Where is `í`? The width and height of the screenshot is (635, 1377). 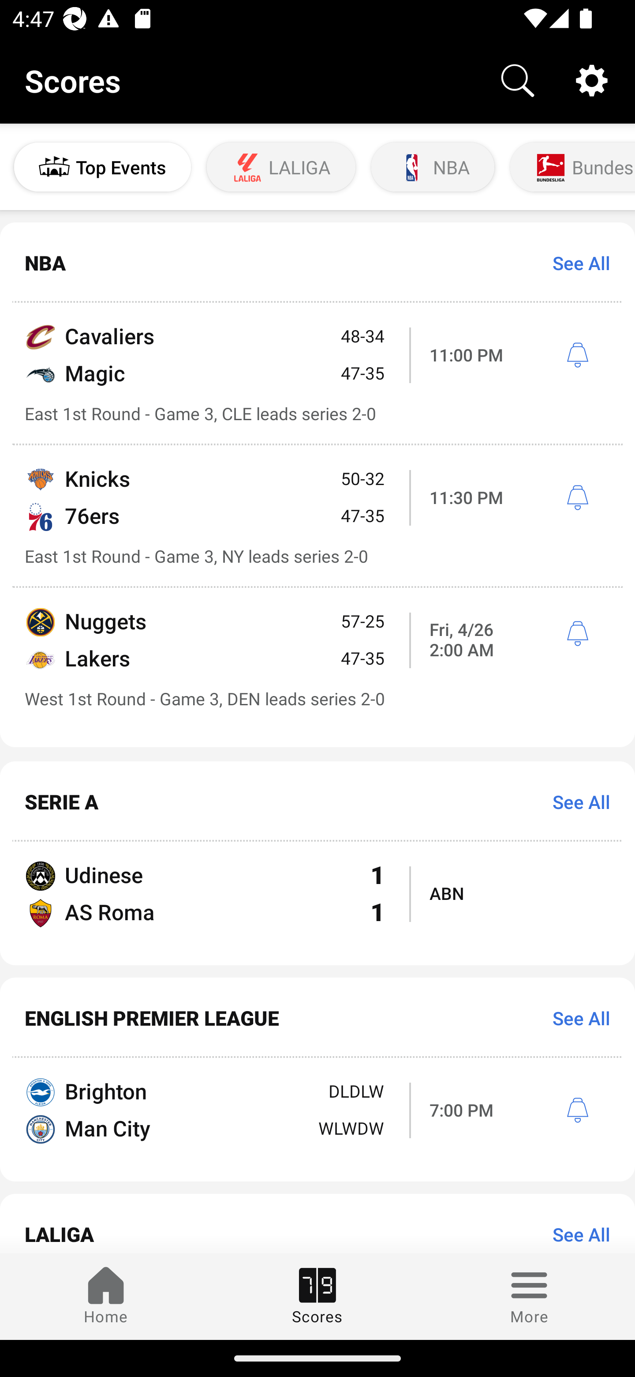 í is located at coordinates (577, 355).